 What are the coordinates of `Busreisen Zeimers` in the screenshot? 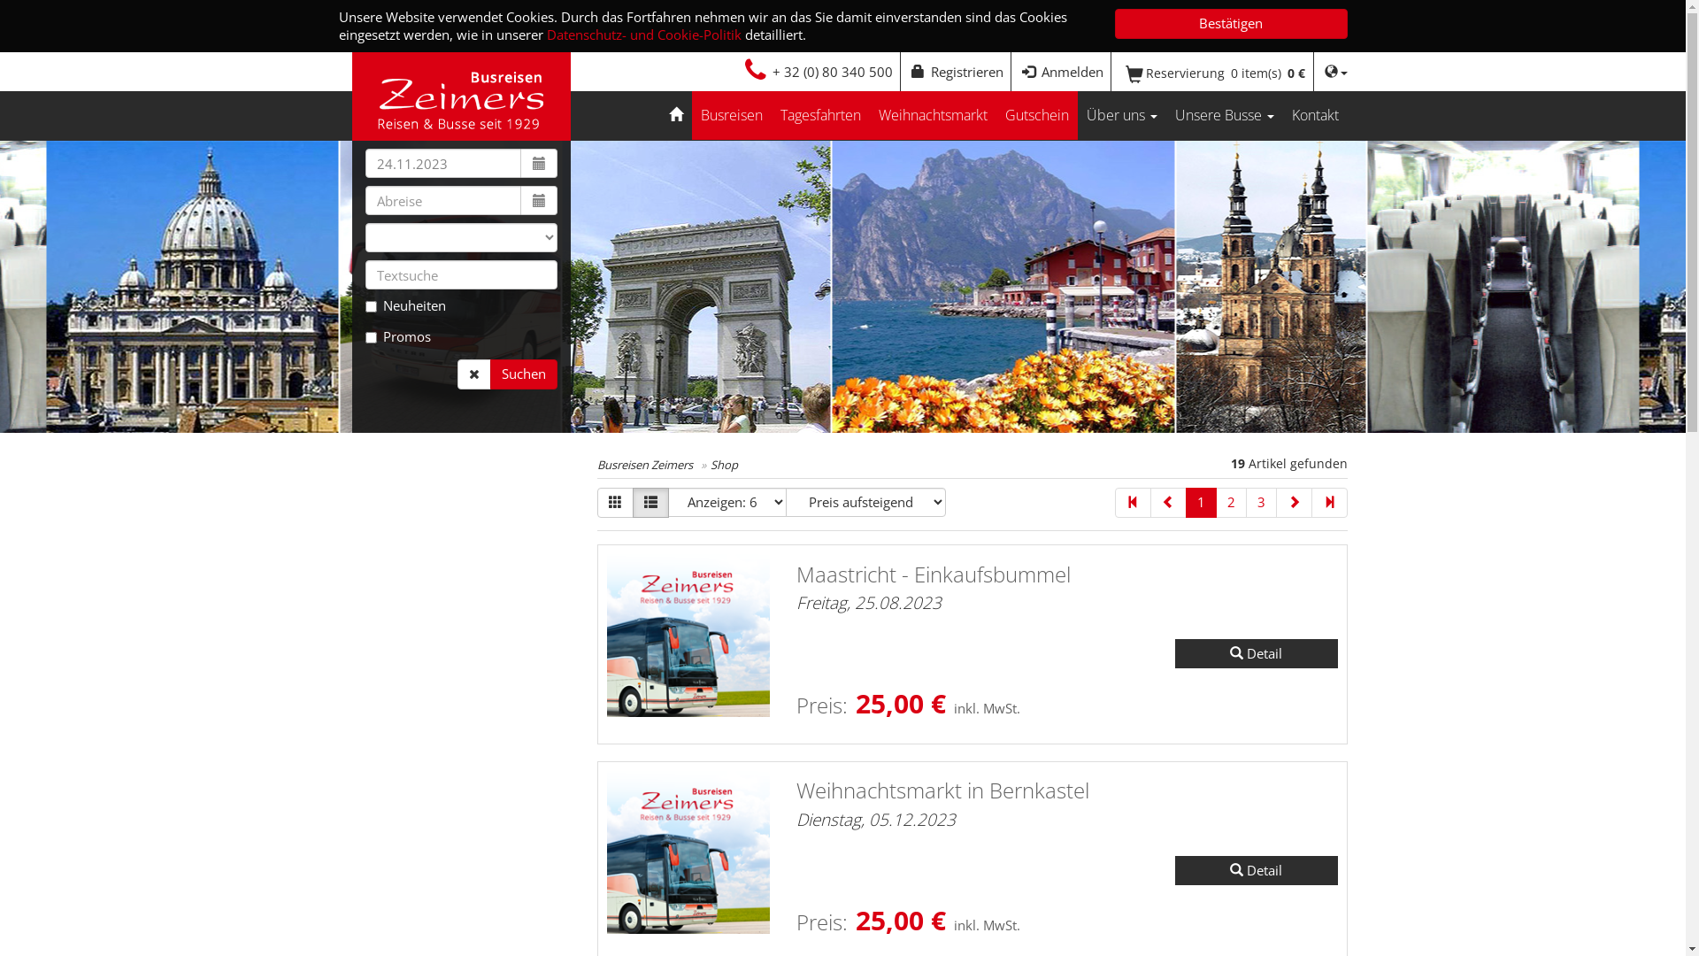 It's located at (462, 92).